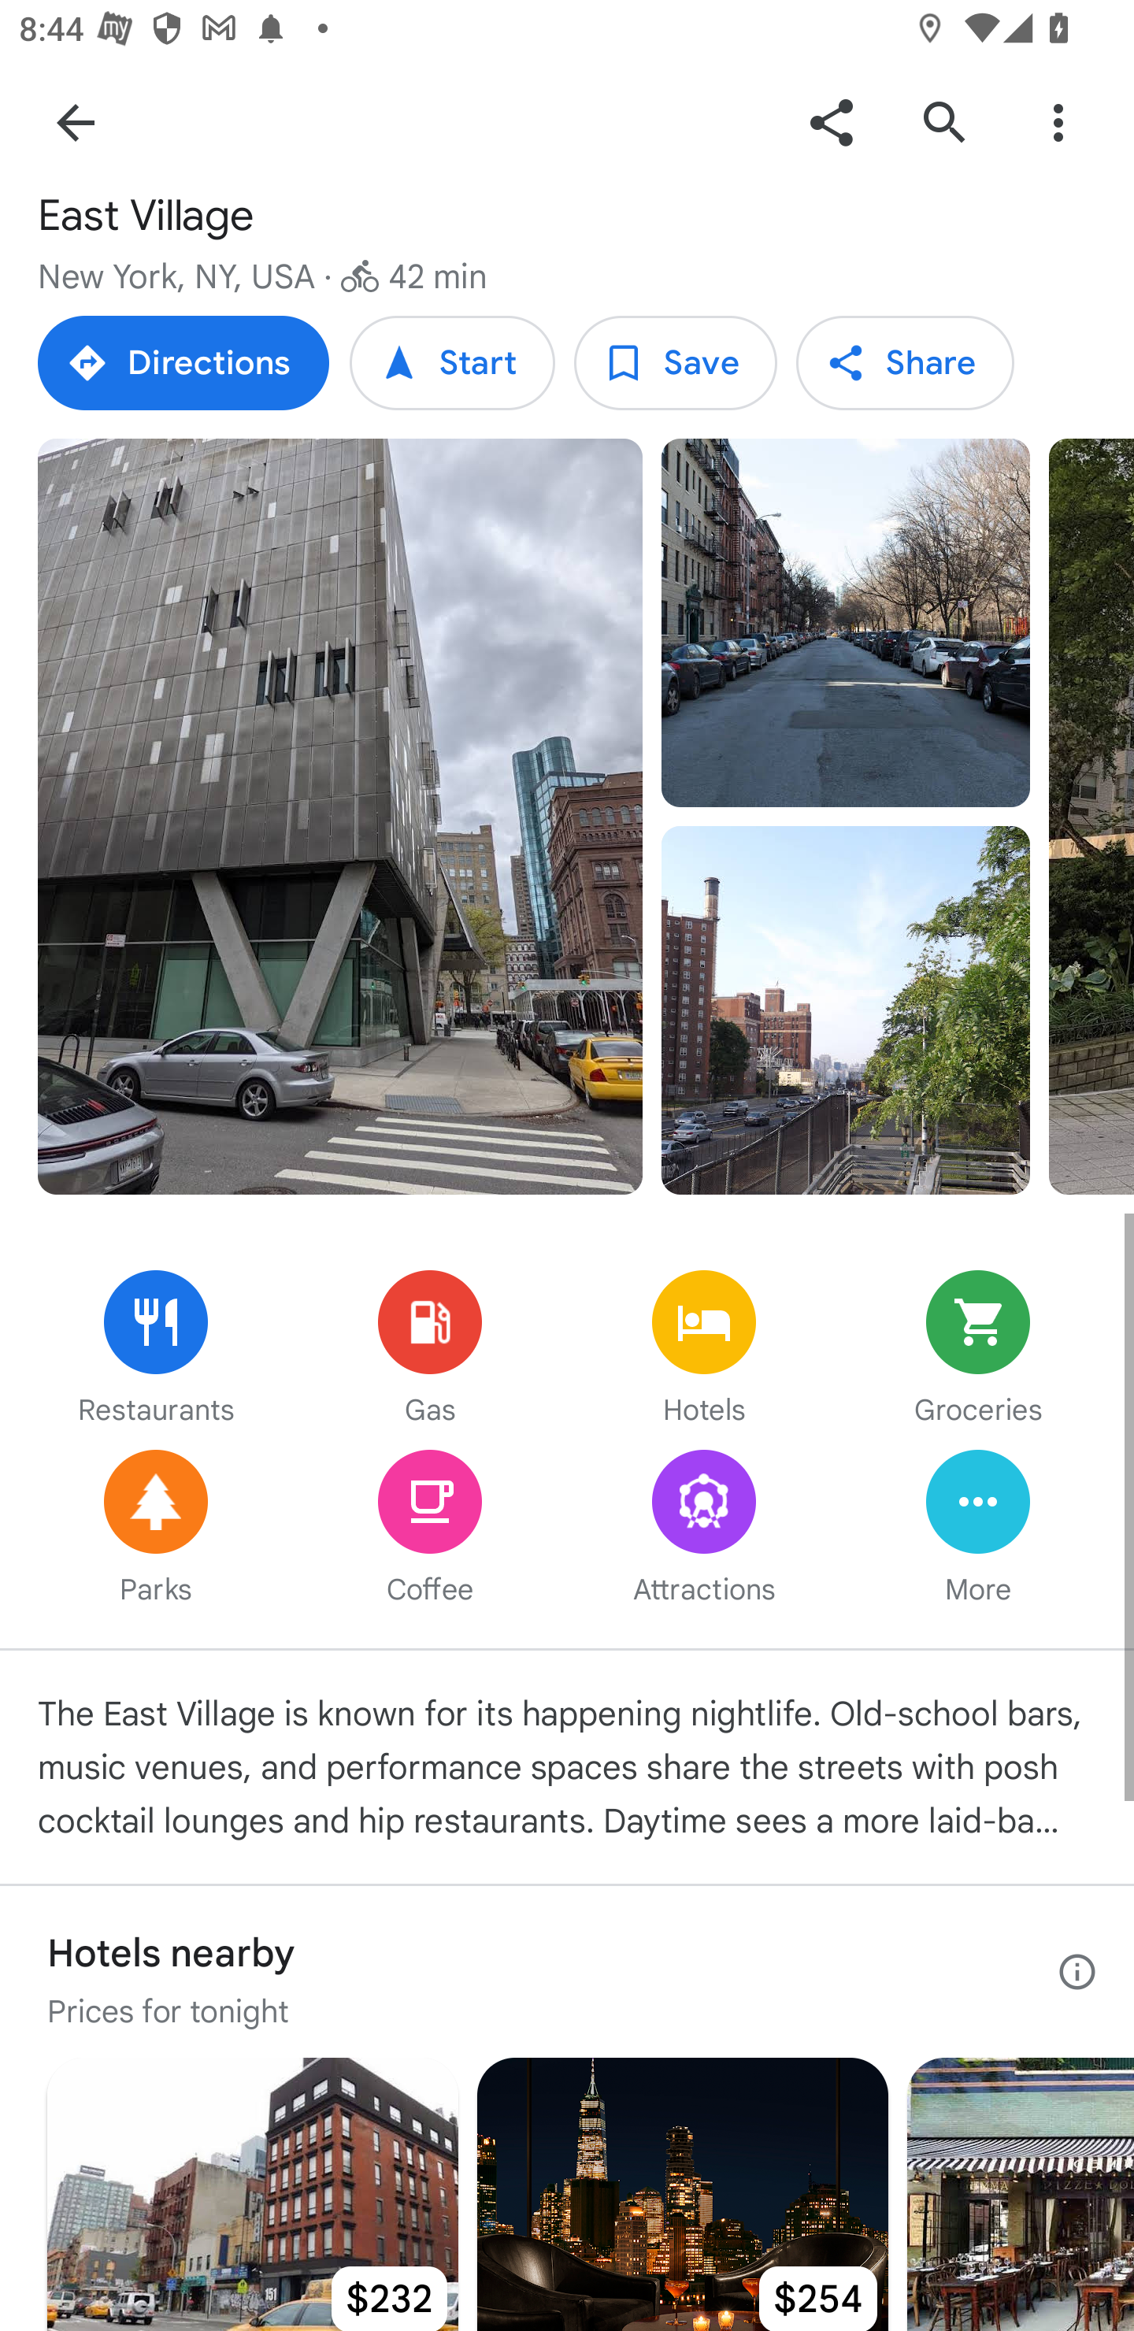  I want to click on Photo, so click(340, 816).